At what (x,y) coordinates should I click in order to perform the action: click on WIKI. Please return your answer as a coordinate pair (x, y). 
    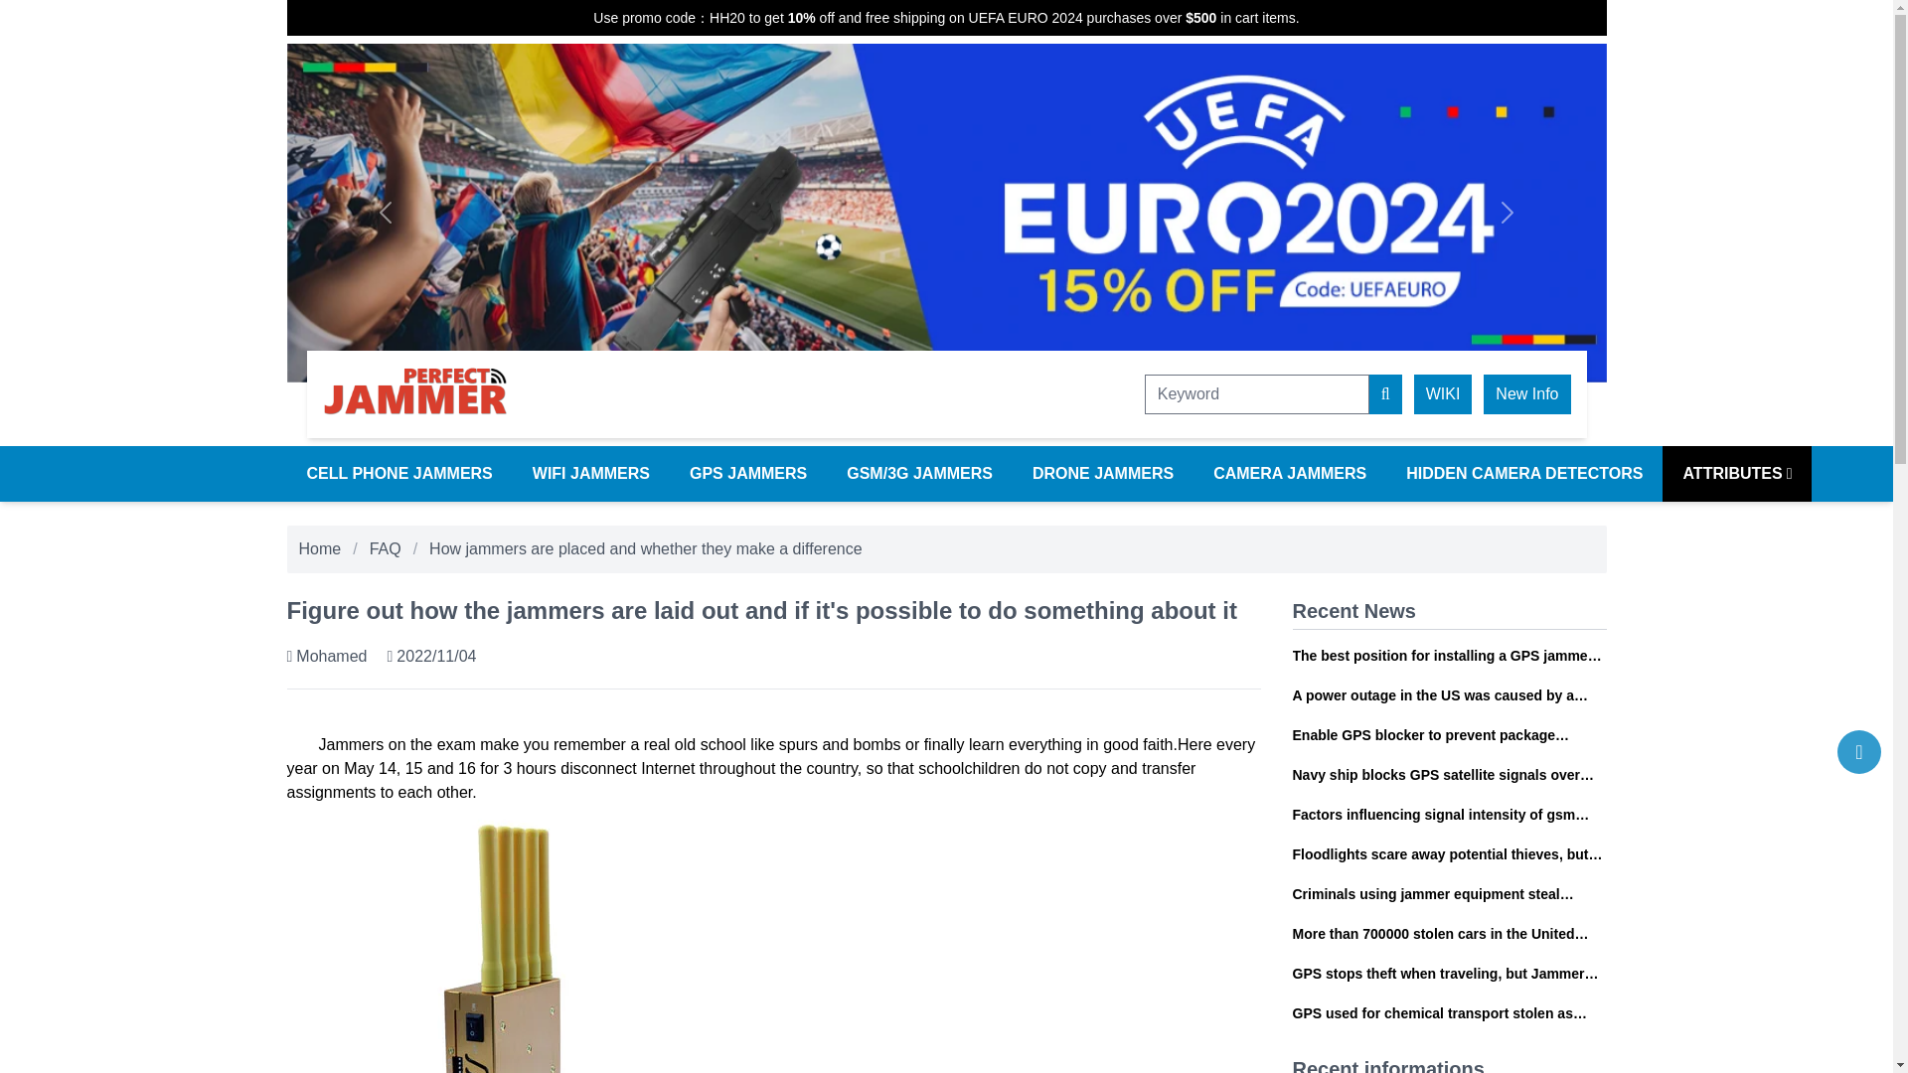
    Looking at the image, I should click on (1443, 393).